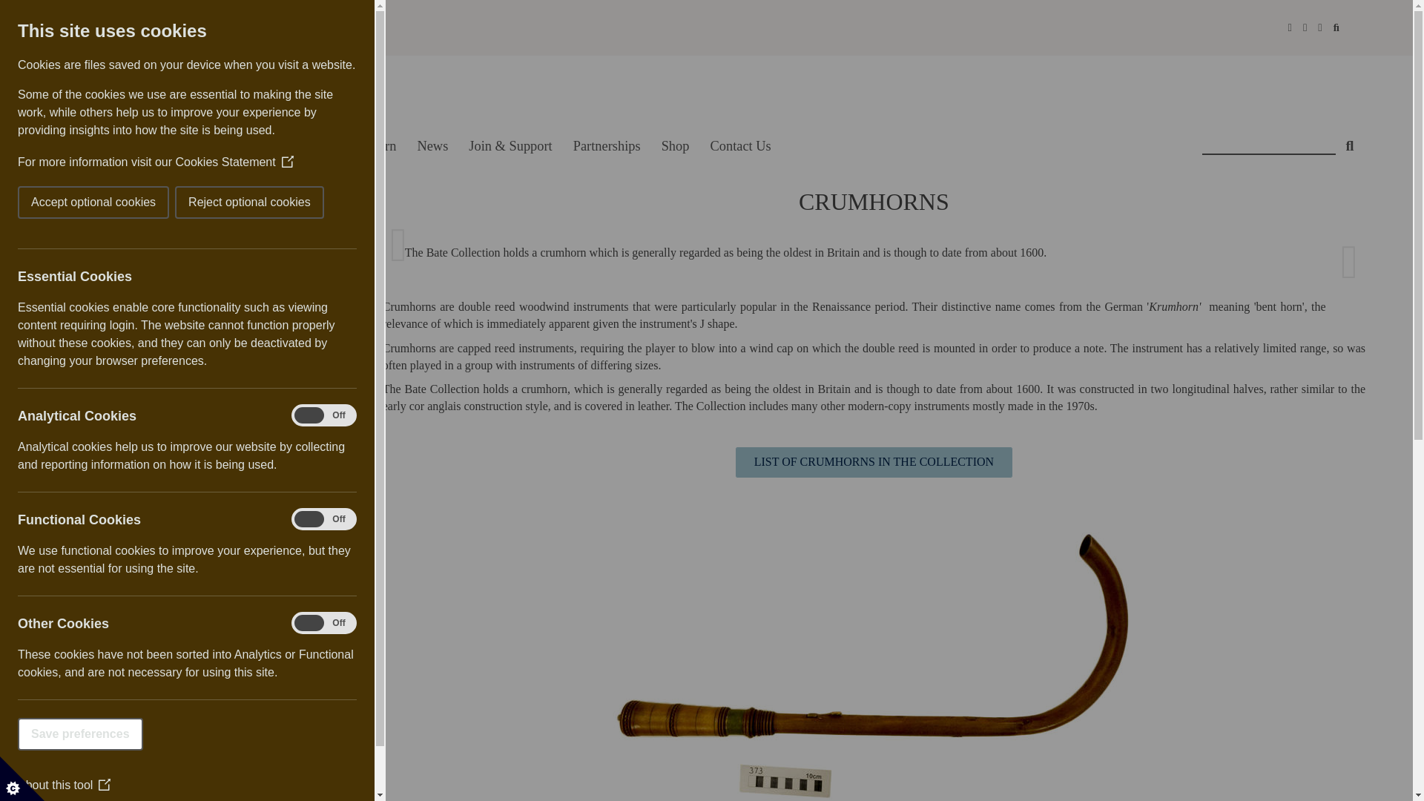 The width and height of the screenshot is (1424, 801). What do you see at coordinates (86, 202) in the screenshot?
I see `Reject optional cookies` at bounding box center [86, 202].